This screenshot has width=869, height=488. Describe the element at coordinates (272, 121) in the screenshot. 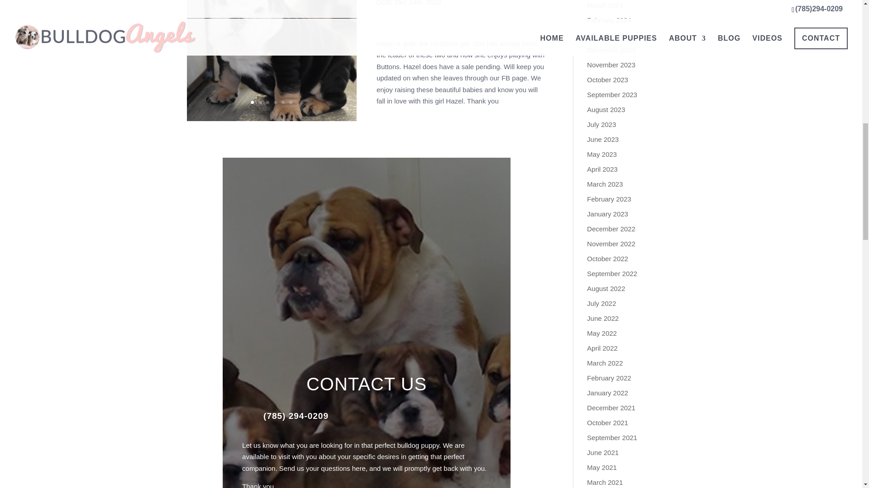

I see `blackfemale8wk` at that location.